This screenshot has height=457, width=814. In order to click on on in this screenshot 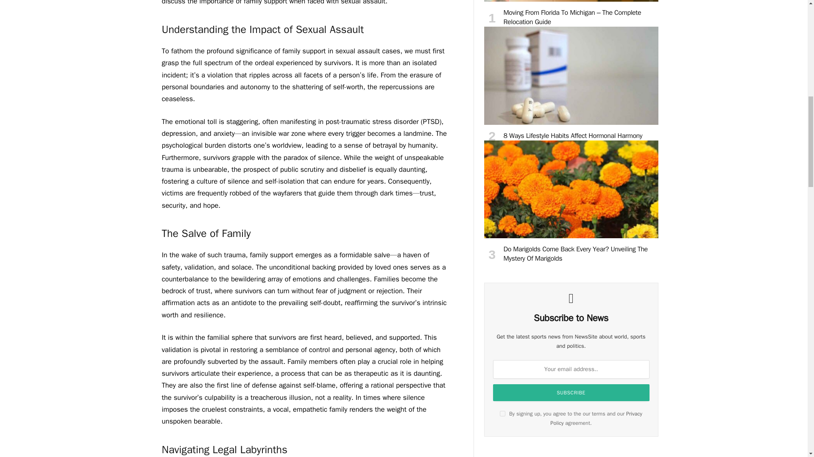, I will do `click(502, 413)`.